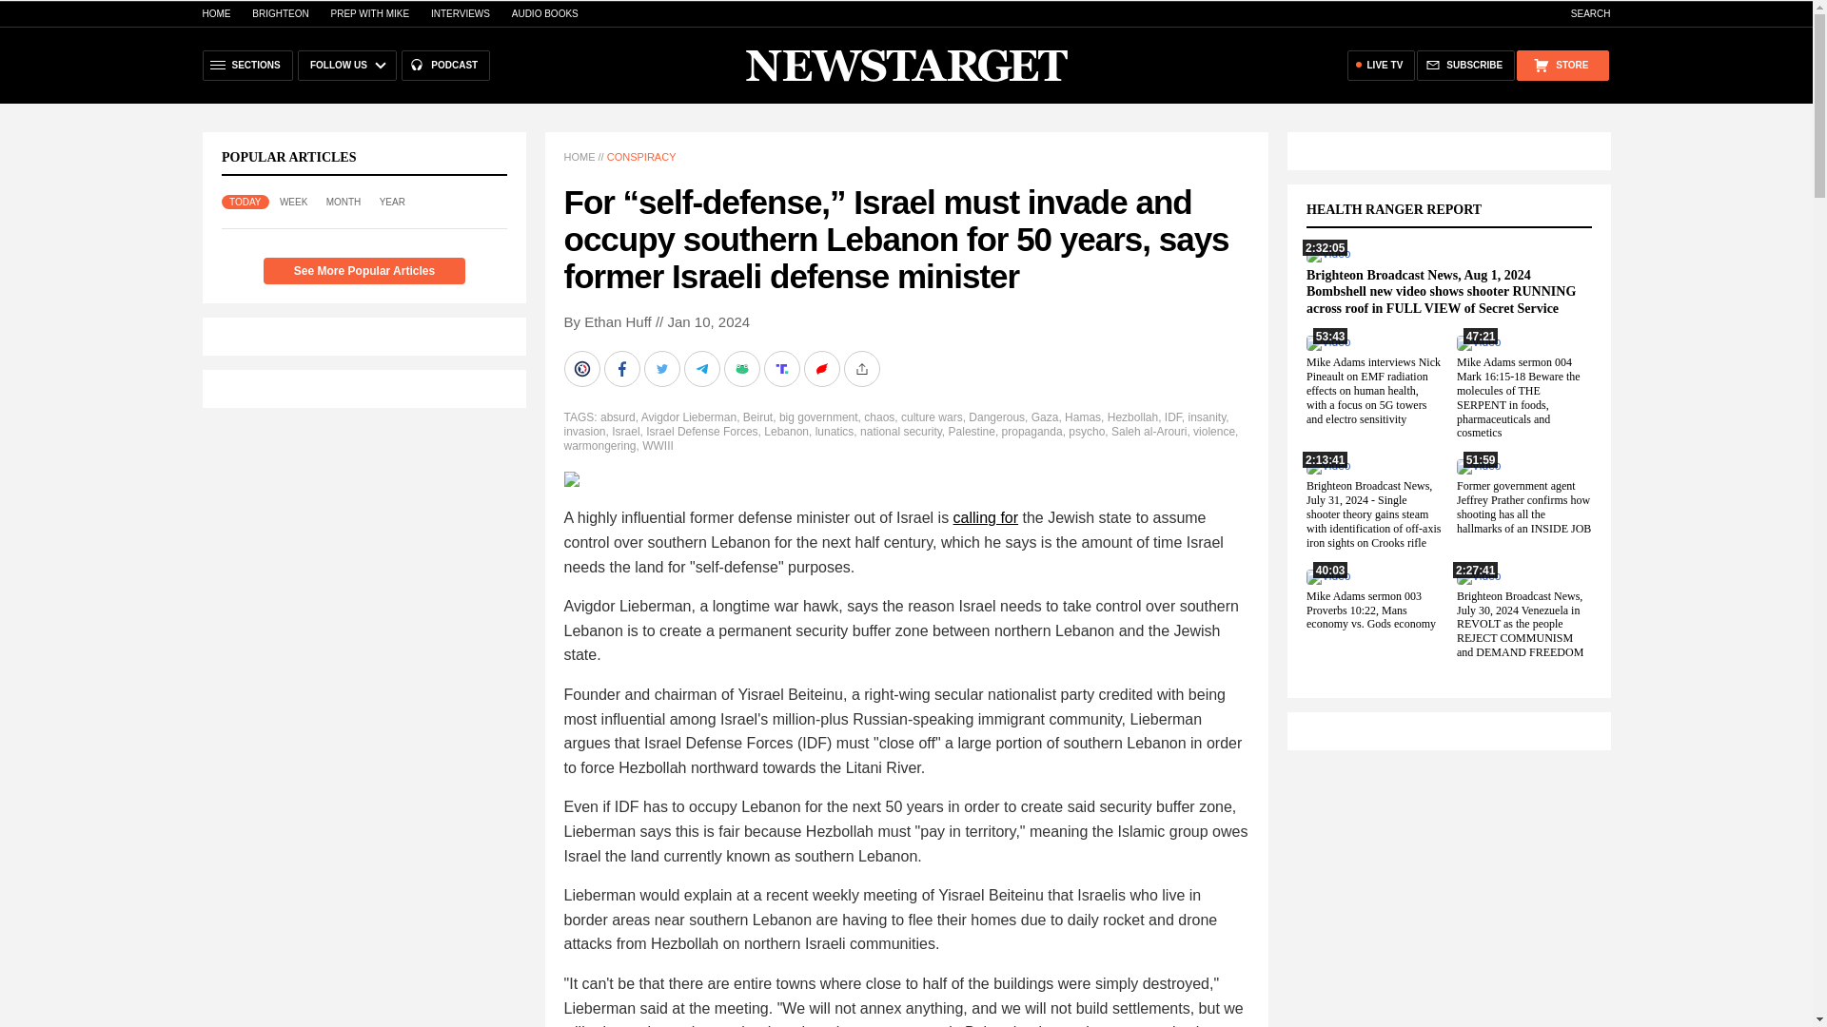 The height and width of the screenshot is (1027, 1827). Describe the element at coordinates (544, 13) in the screenshot. I see `AUDIO BOOKS` at that location.